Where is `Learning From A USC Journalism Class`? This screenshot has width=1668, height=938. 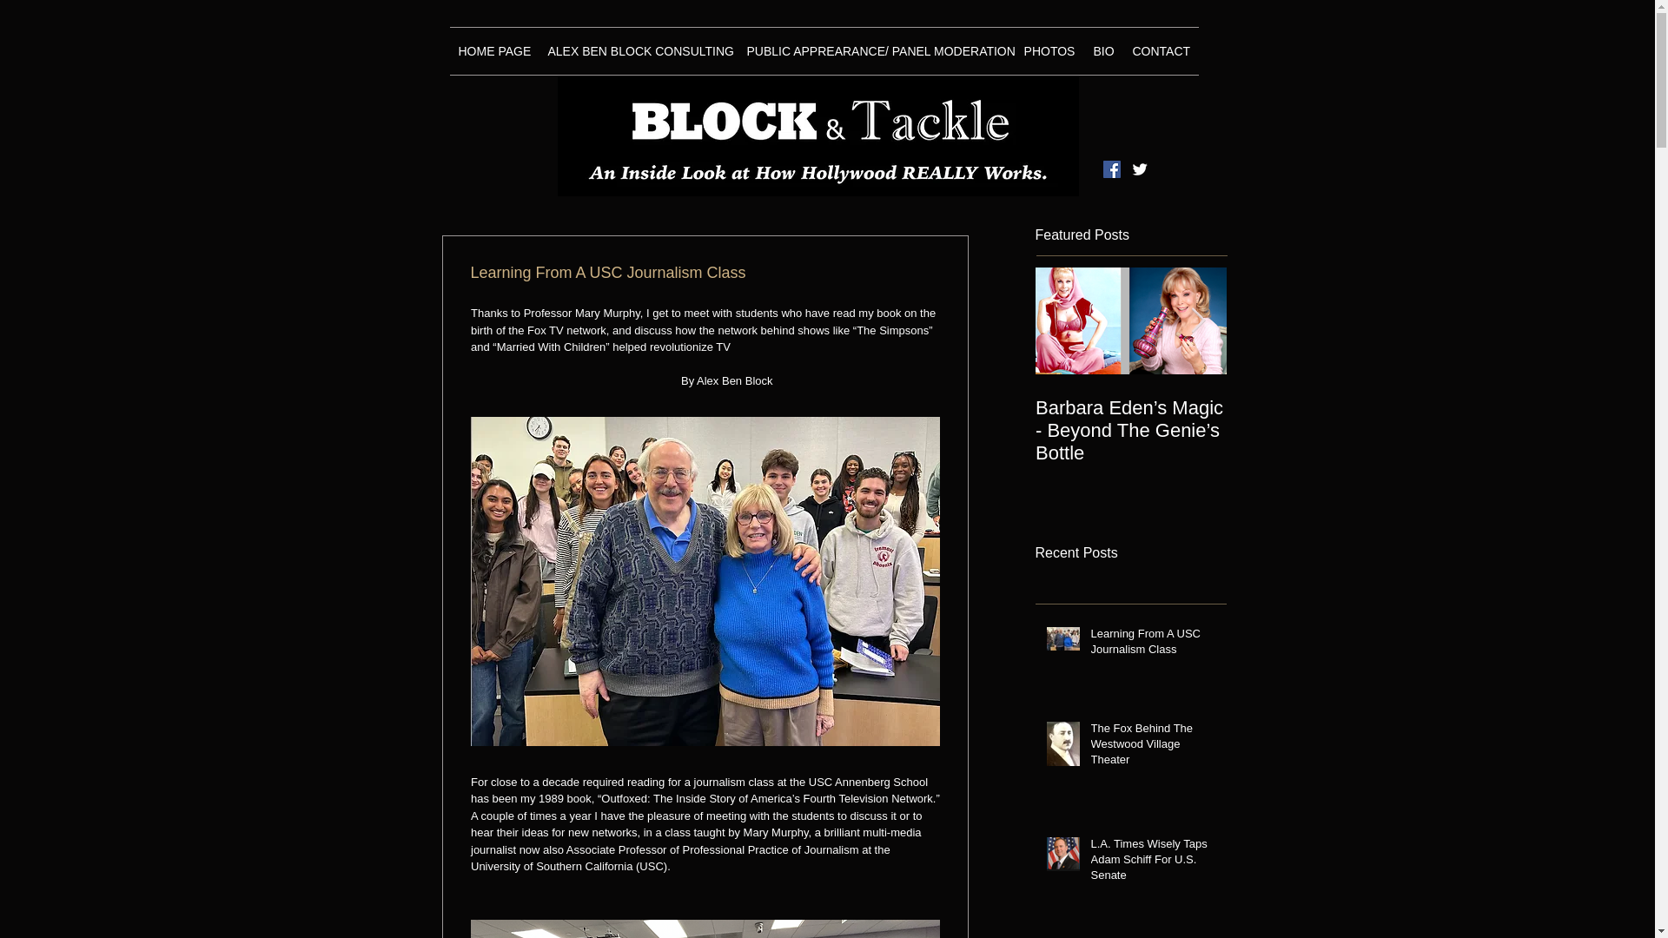
Learning From A USC Journalism Class is located at coordinates (1153, 644).